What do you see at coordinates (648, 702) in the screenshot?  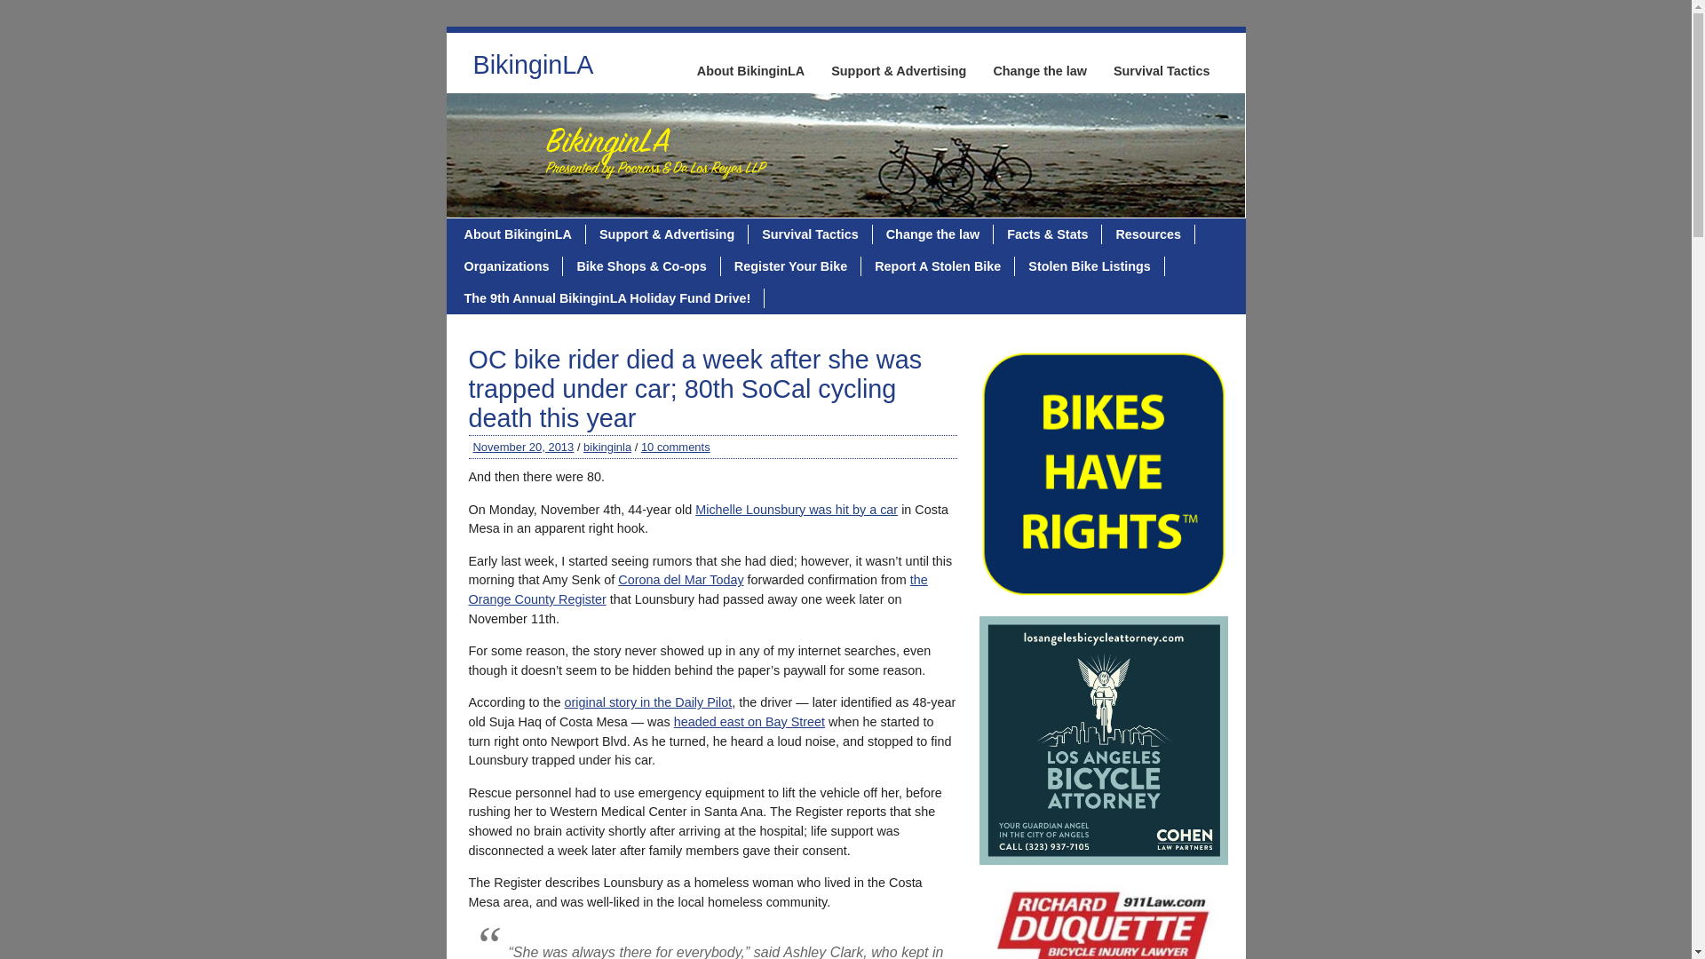 I see `original story in the Daily Pilot` at bounding box center [648, 702].